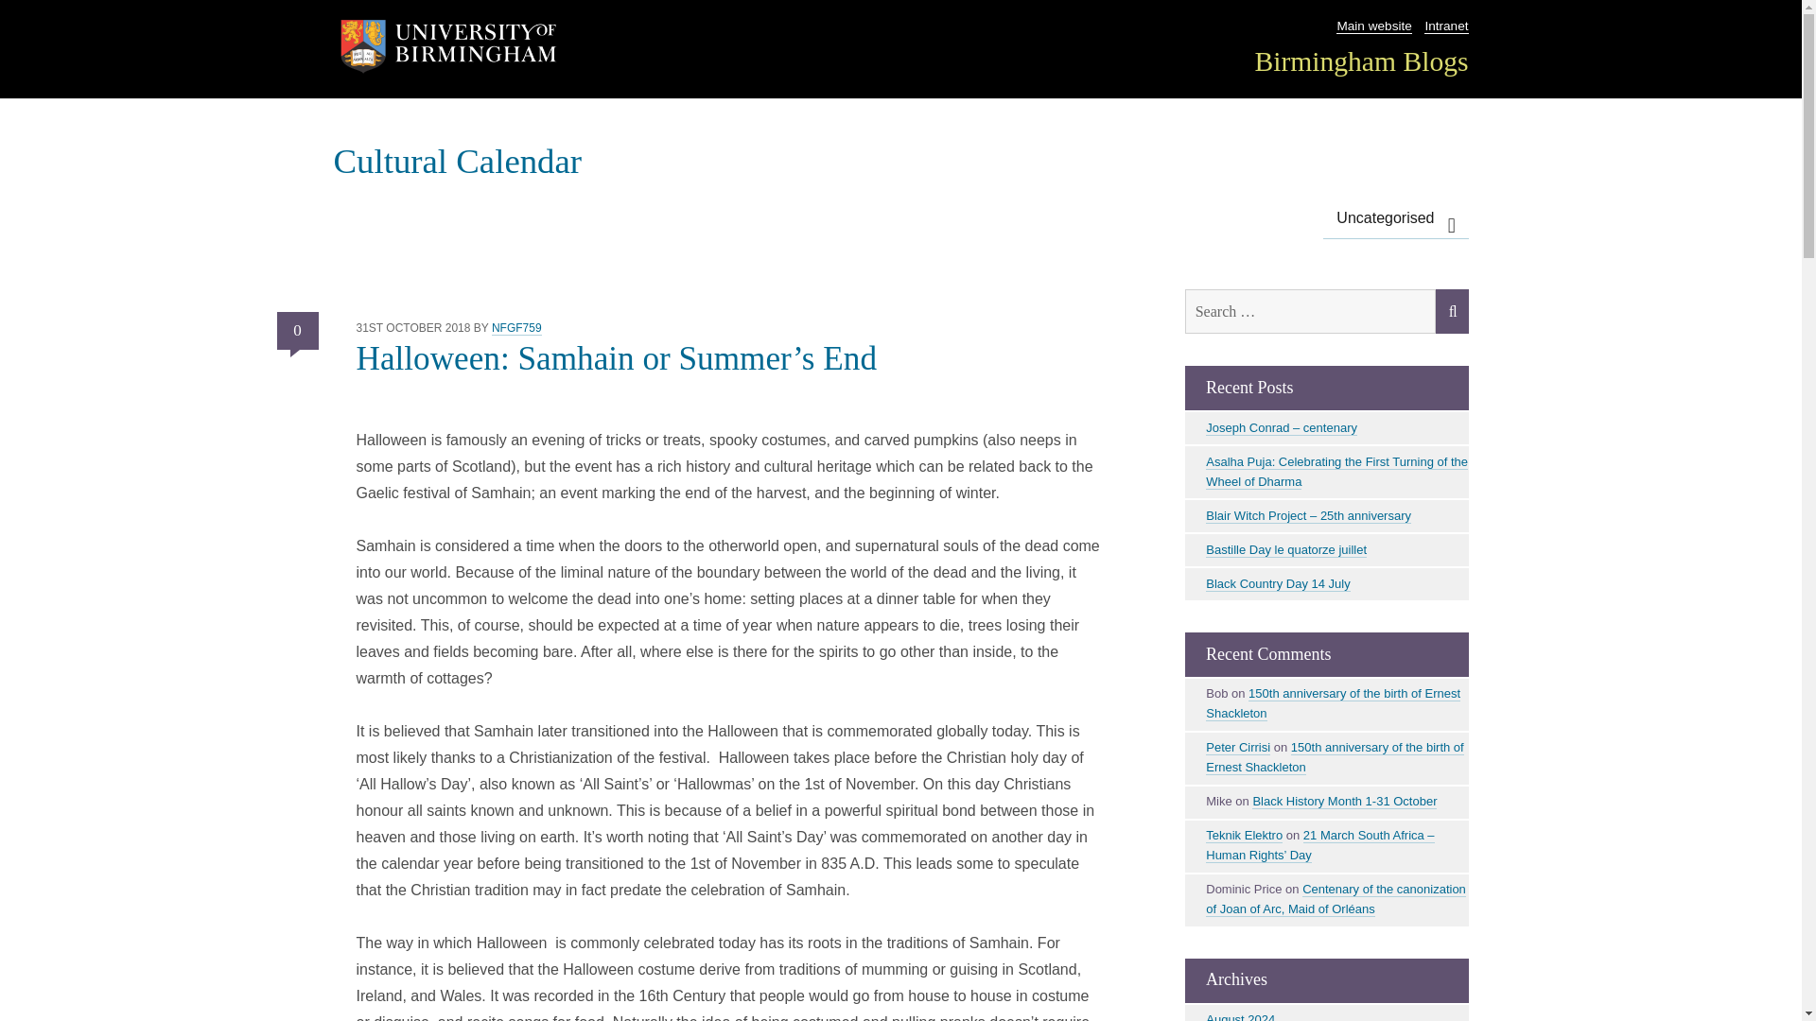 This screenshot has height=1021, width=1816. What do you see at coordinates (456, 161) in the screenshot?
I see `Cultural Calendar` at bounding box center [456, 161].